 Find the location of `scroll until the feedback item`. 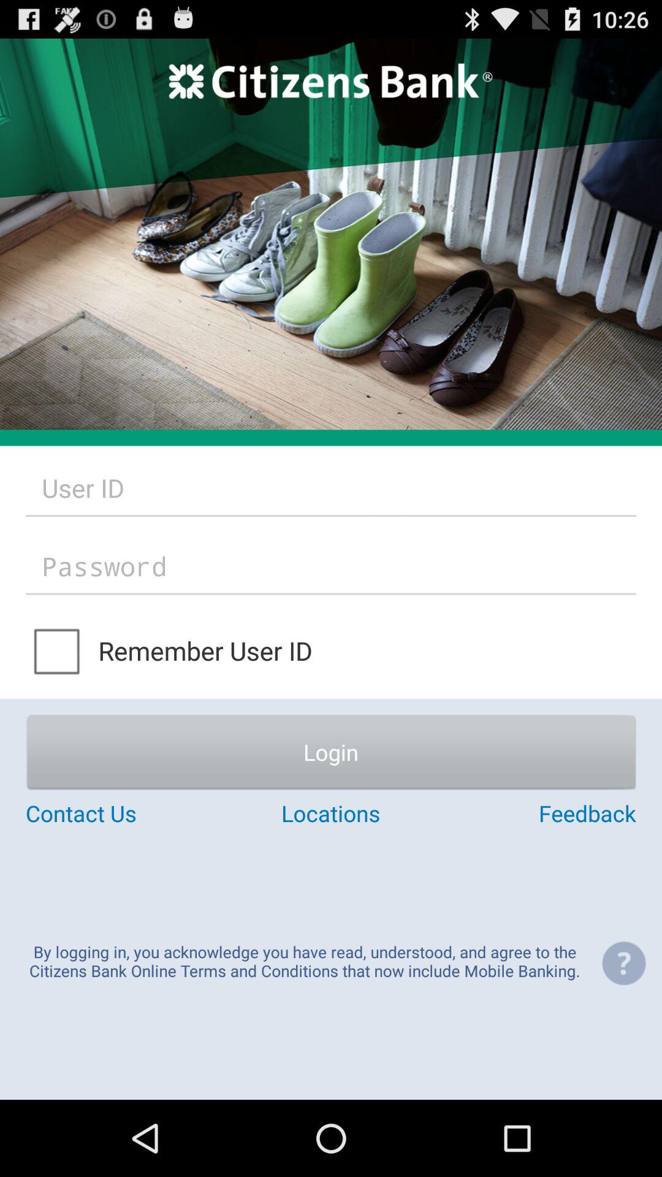

scroll until the feedback item is located at coordinates (535, 813).